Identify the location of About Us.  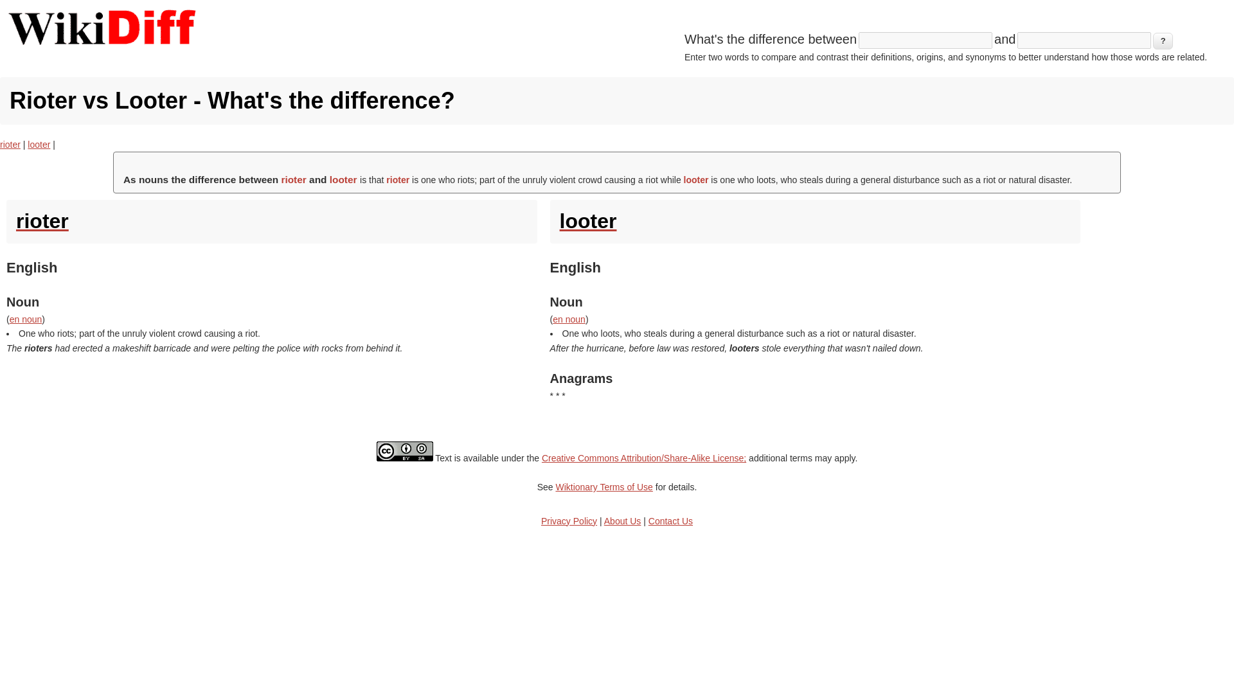
(623, 520).